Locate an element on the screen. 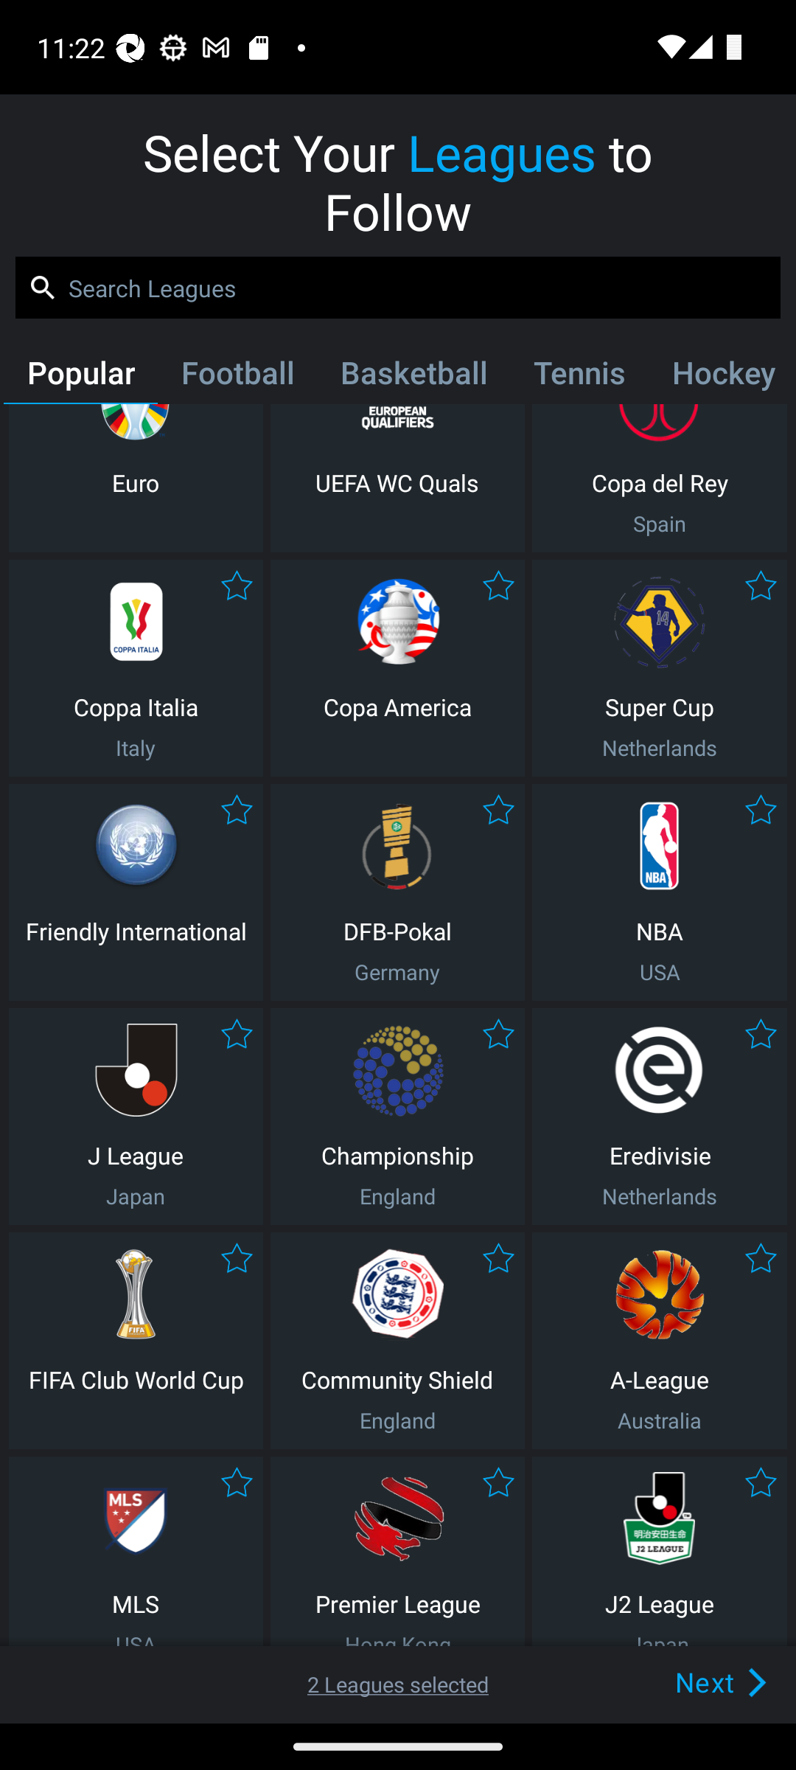  Copa del Rey Spain is located at coordinates (660, 478).